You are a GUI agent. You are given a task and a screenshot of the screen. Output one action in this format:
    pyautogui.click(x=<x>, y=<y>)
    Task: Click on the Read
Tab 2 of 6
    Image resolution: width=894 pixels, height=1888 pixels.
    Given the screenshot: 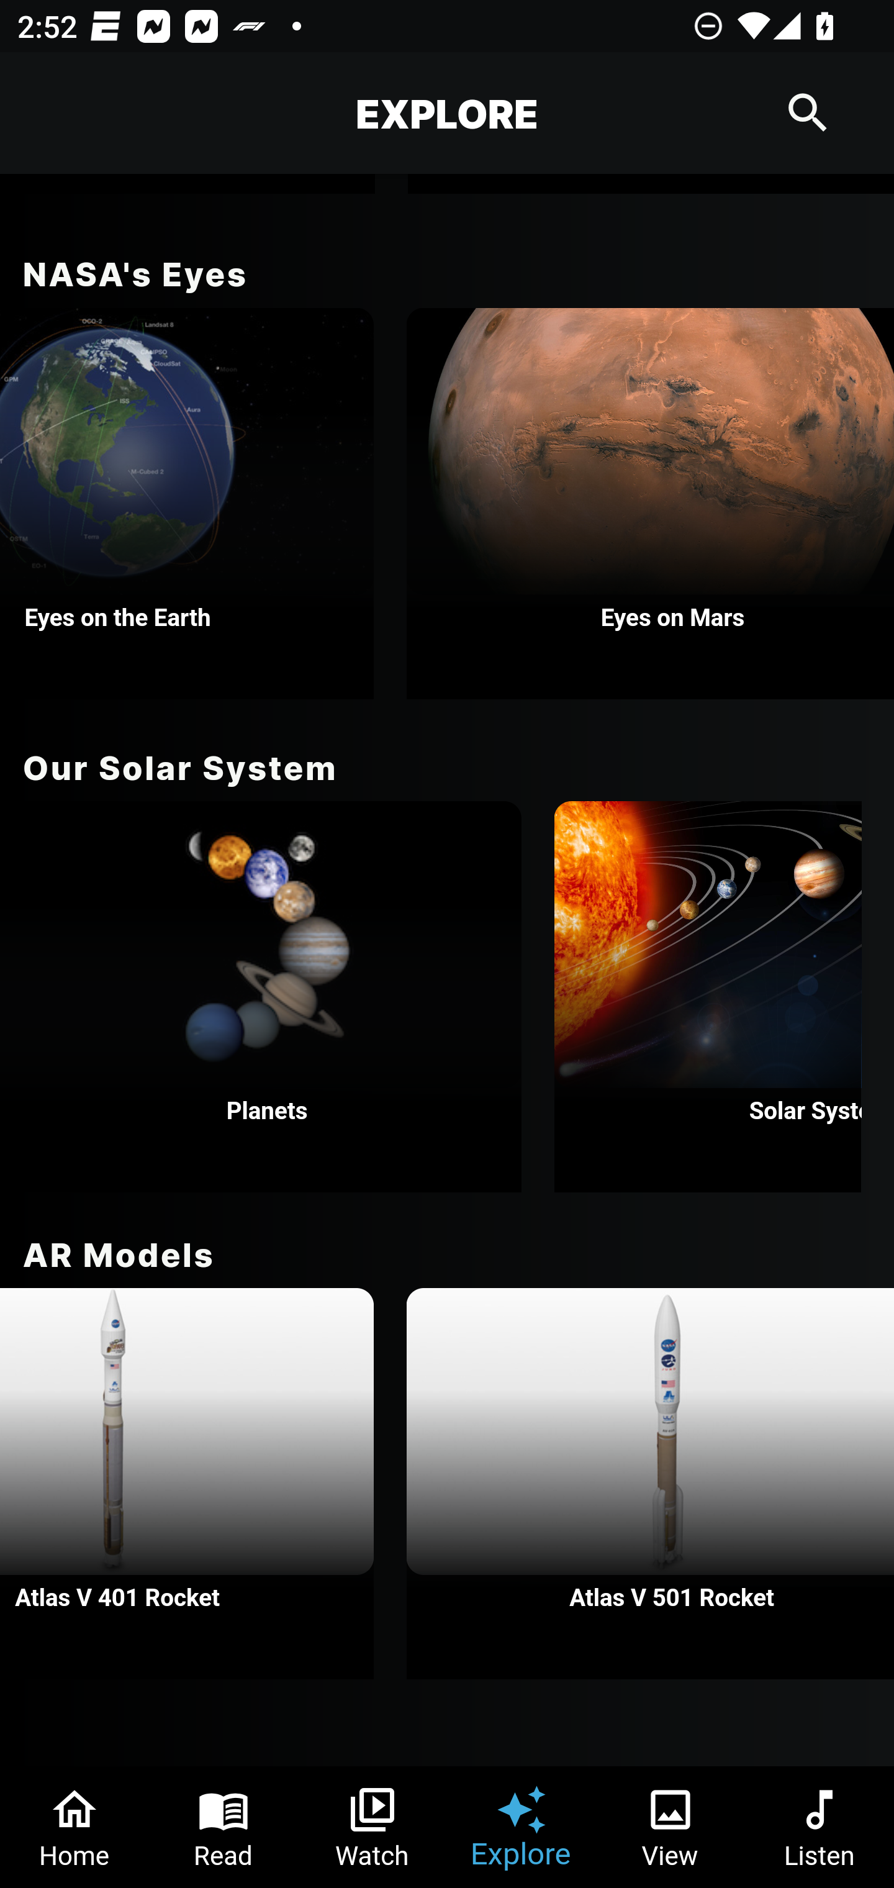 What is the action you would take?
    pyautogui.click(x=223, y=1827)
    